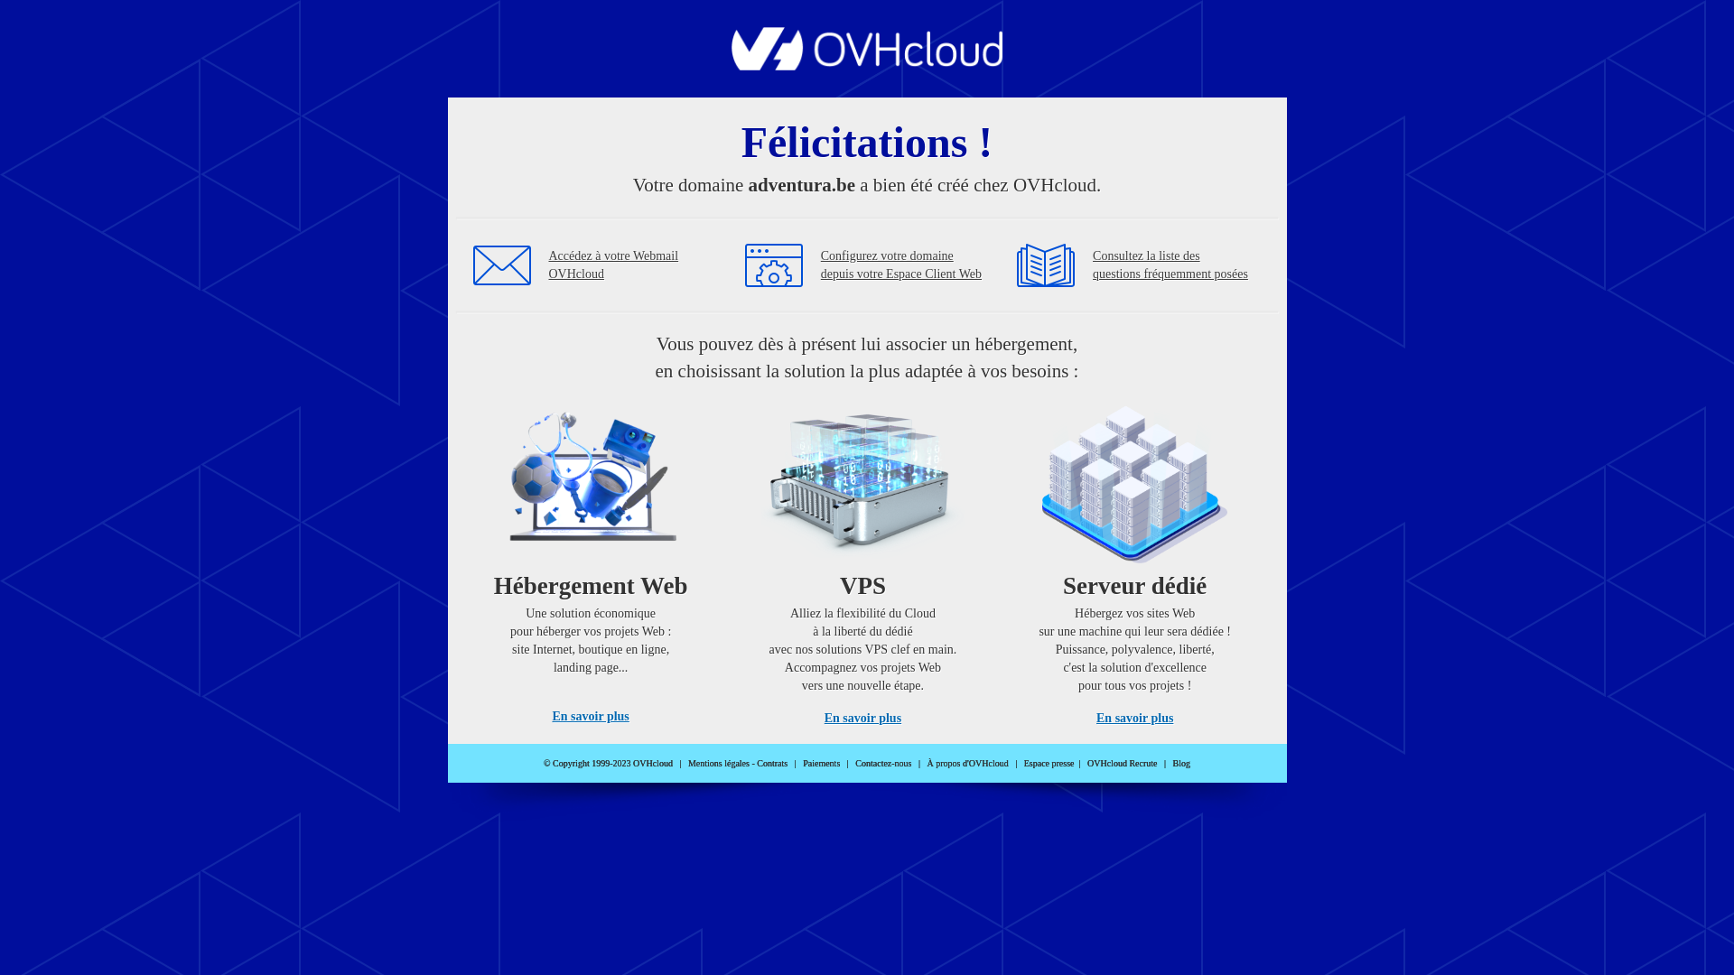 This screenshot has width=1734, height=975. What do you see at coordinates (1049, 764) in the screenshot?
I see `Espace presse` at bounding box center [1049, 764].